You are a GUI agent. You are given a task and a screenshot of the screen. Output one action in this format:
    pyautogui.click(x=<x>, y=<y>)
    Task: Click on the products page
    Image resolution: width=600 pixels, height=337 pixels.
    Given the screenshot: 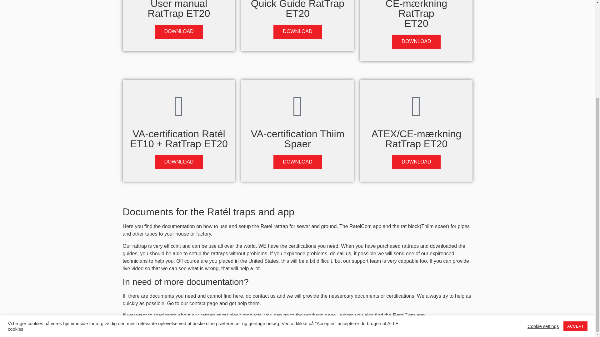 What is the action you would take?
    pyautogui.click(x=321, y=315)
    